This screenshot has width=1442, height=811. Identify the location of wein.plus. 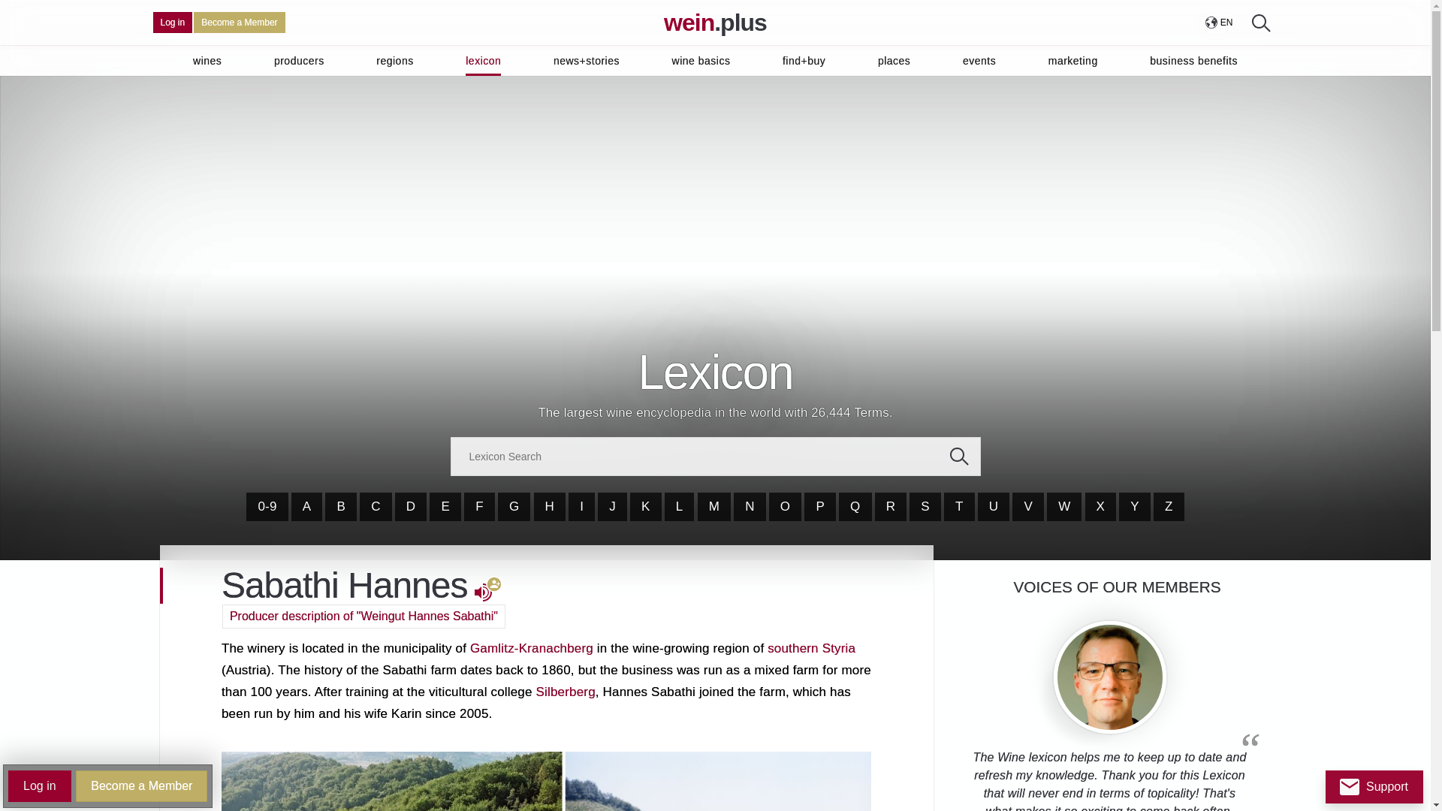
(715, 23).